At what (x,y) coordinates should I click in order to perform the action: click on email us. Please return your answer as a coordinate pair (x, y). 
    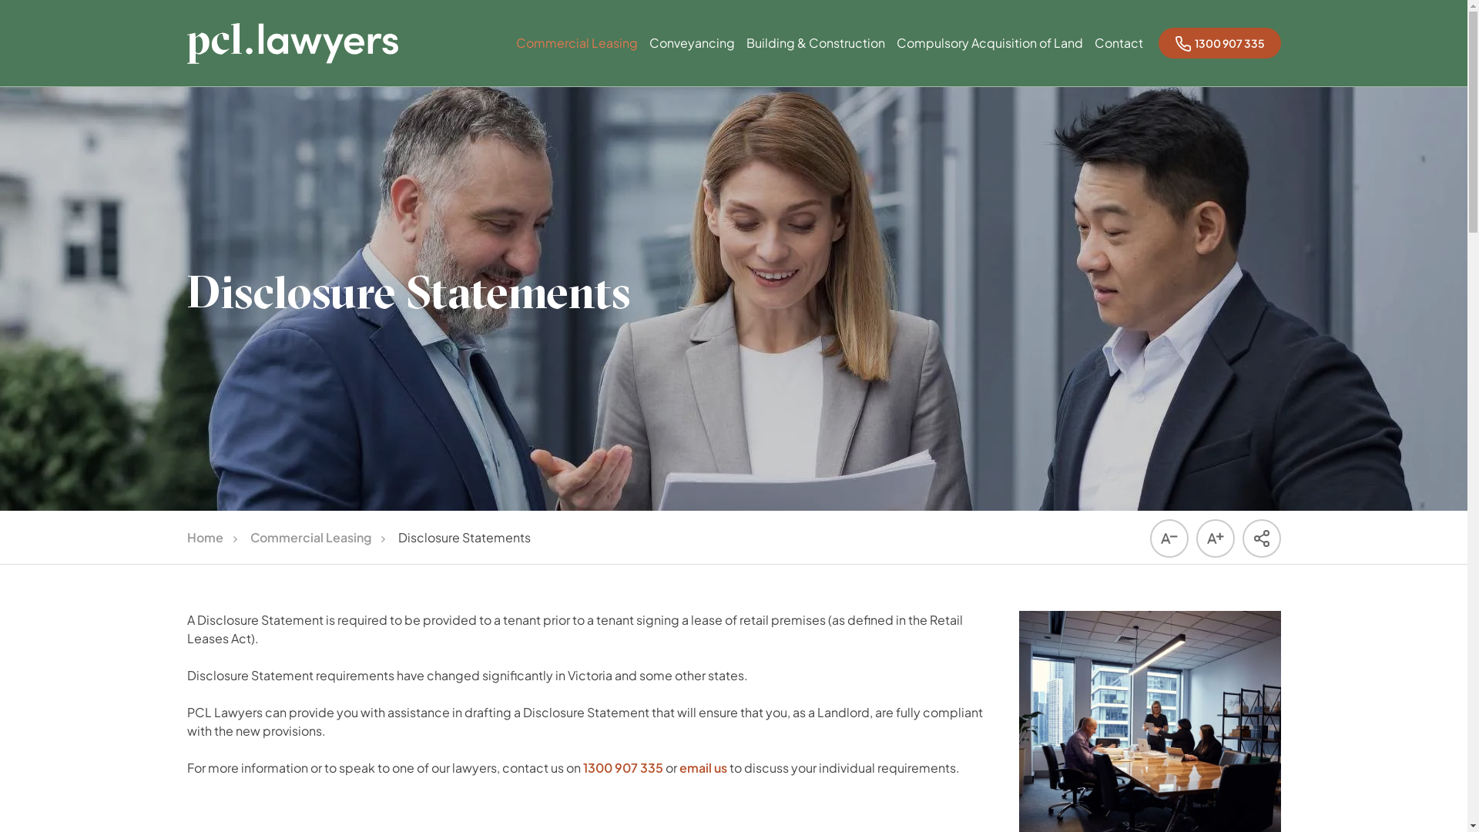
    Looking at the image, I should click on (703, 767).